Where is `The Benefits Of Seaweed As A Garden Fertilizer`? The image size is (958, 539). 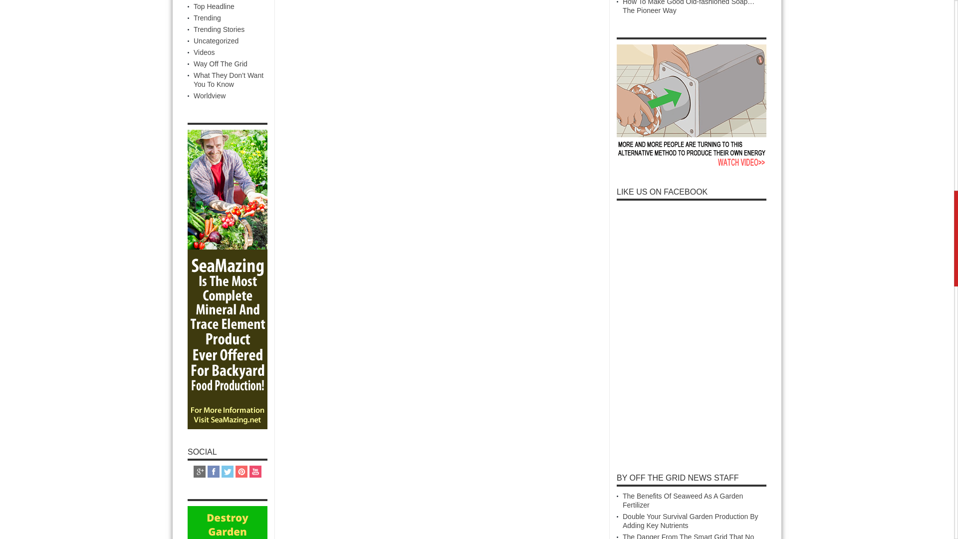 The Benefits Of Seaweed As A Garden Fertilizer is located at coordinates (683, 500).